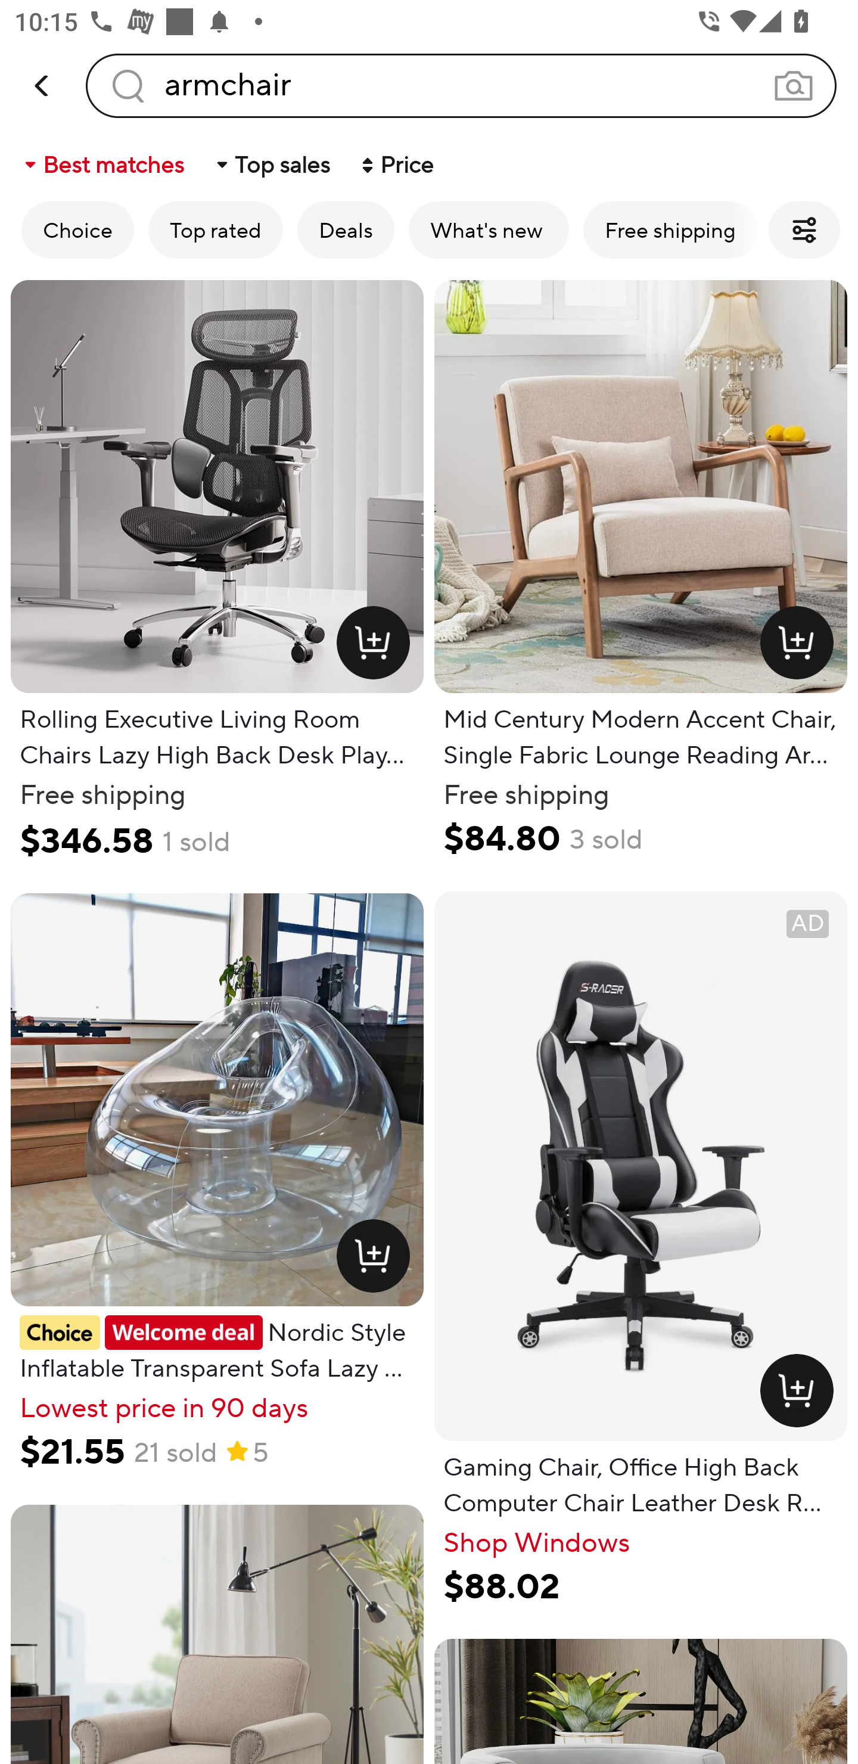 The height and width of the screenshot is (1764, 858). What do you see at coordinates (489, 230) in the screenshot?
I see `What's new ` at bounding box center [489, 230].